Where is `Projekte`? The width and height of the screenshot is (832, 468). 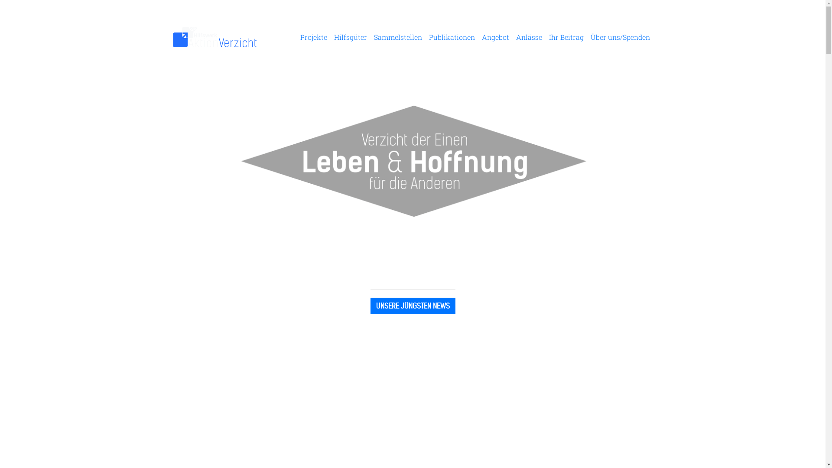
Projekte is located at coordinates (313, 37).